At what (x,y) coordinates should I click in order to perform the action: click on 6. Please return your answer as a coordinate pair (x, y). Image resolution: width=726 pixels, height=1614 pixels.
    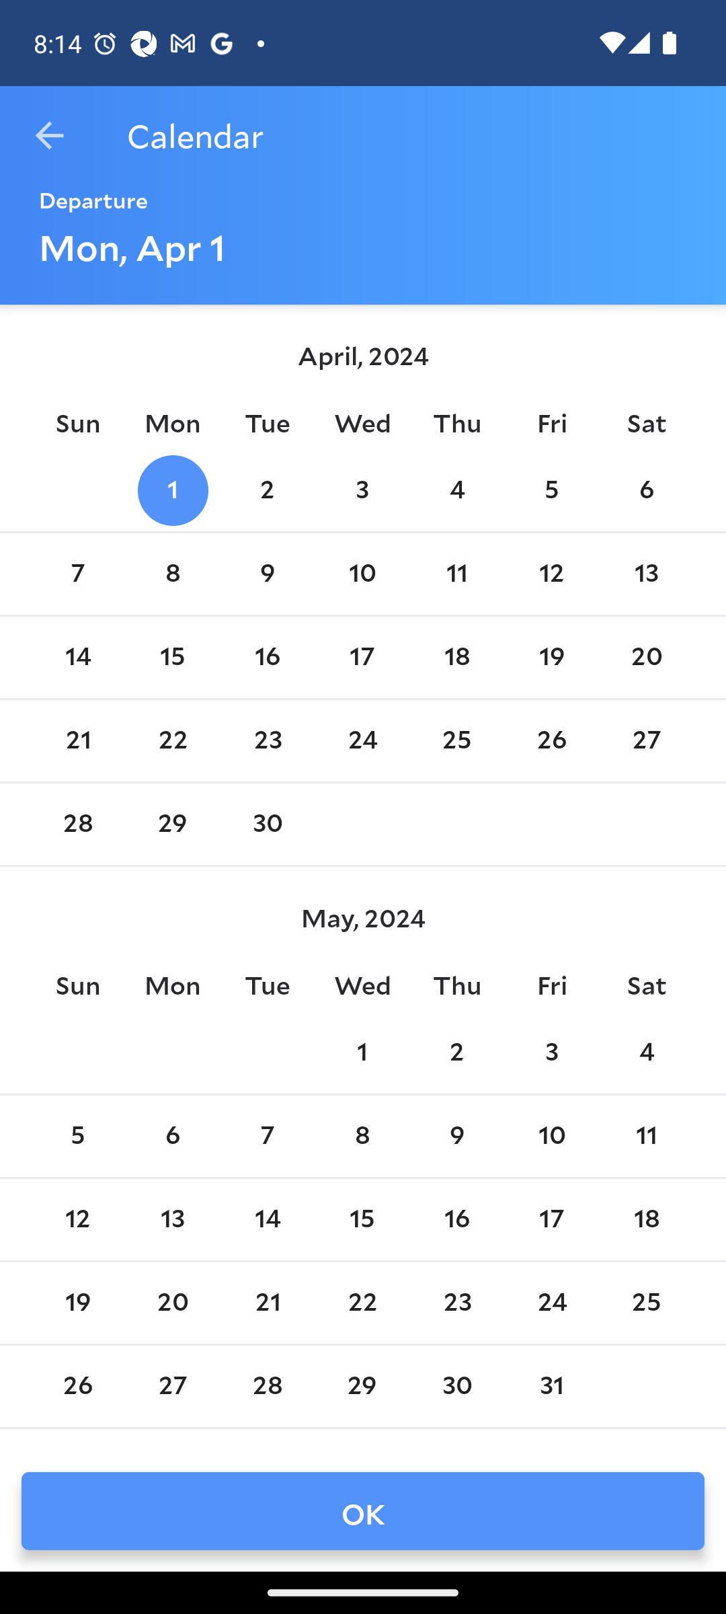
    Looking at the image, I should click on (647, 490).